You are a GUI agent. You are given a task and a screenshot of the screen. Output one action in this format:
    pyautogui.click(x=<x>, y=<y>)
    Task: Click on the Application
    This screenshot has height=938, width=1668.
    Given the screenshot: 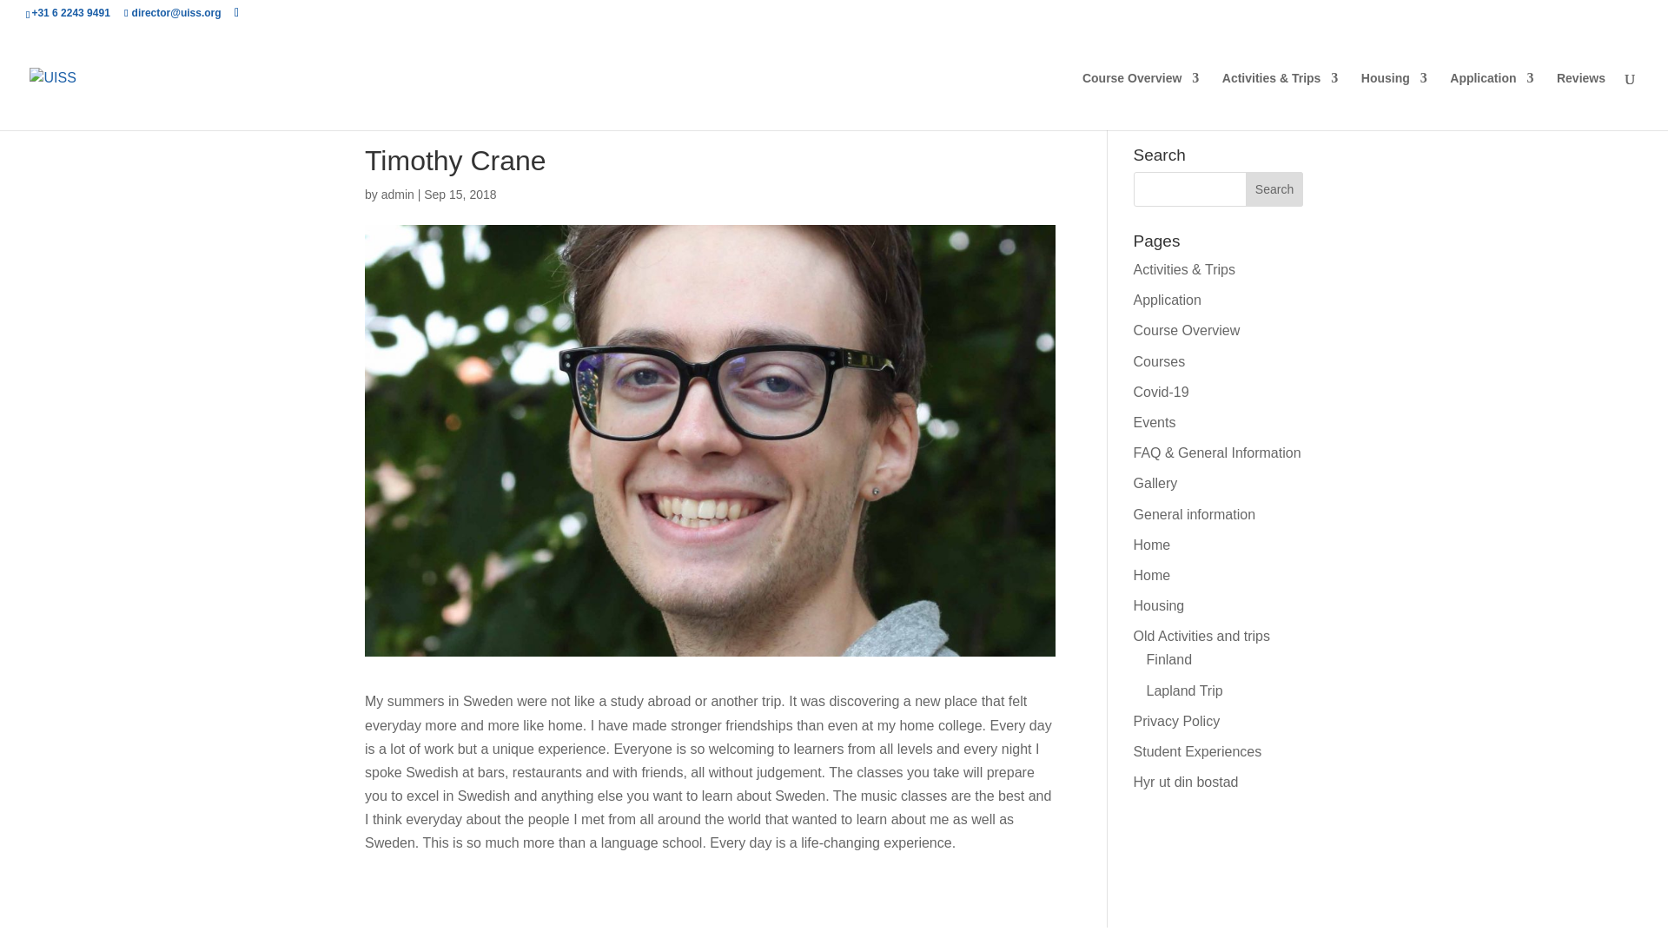 What is the action you would take?
    pyautogui.click(x=1491, y=101)
    